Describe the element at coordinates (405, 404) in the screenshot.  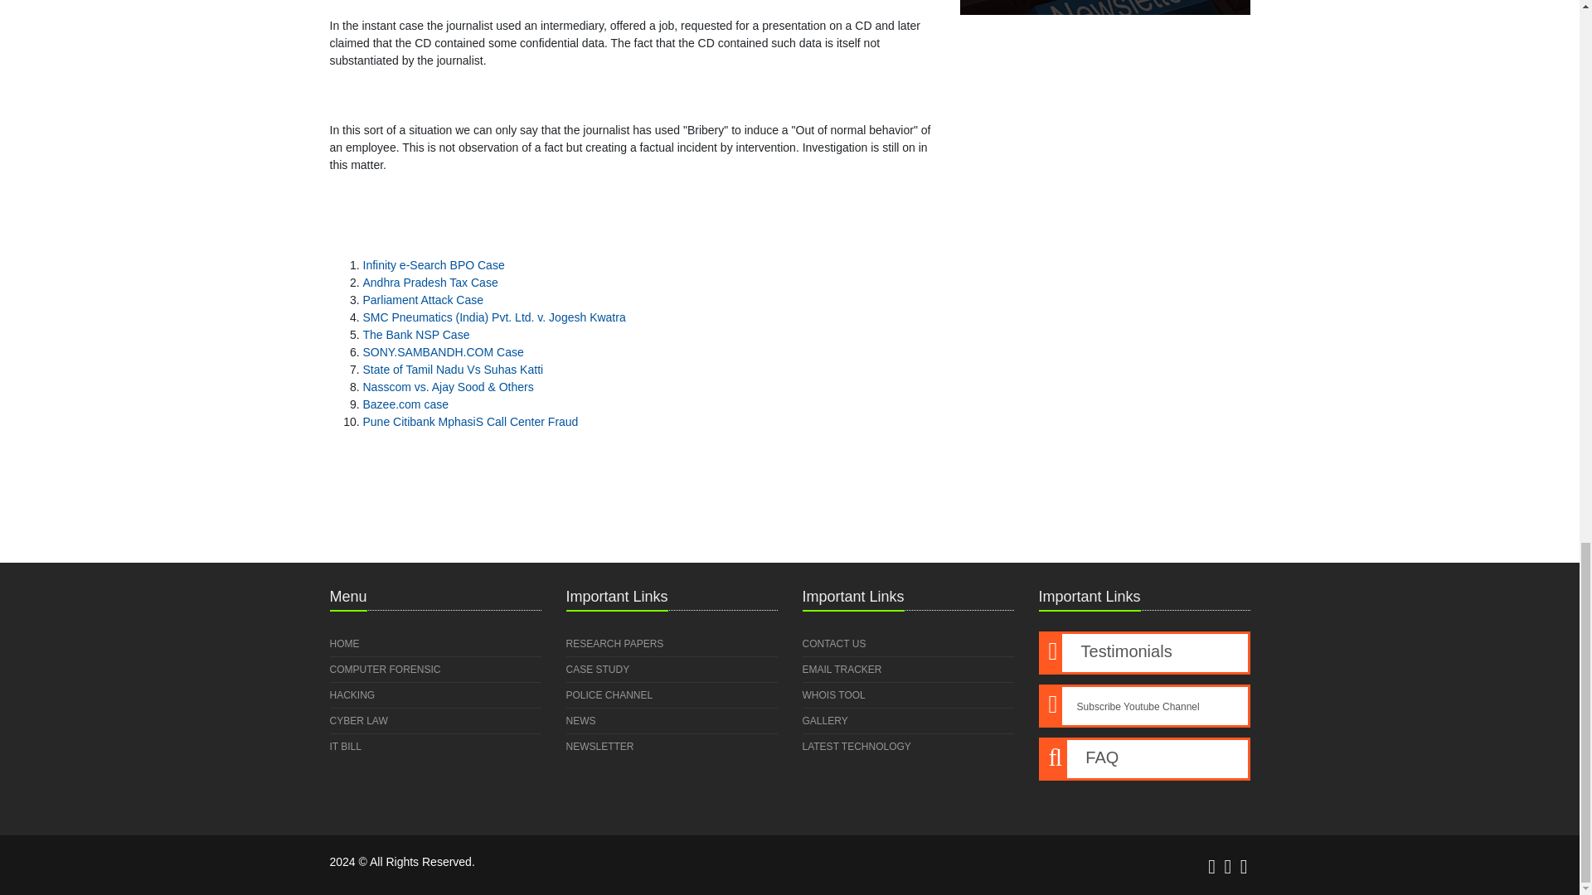
I see `Bazee.com case` at that location.